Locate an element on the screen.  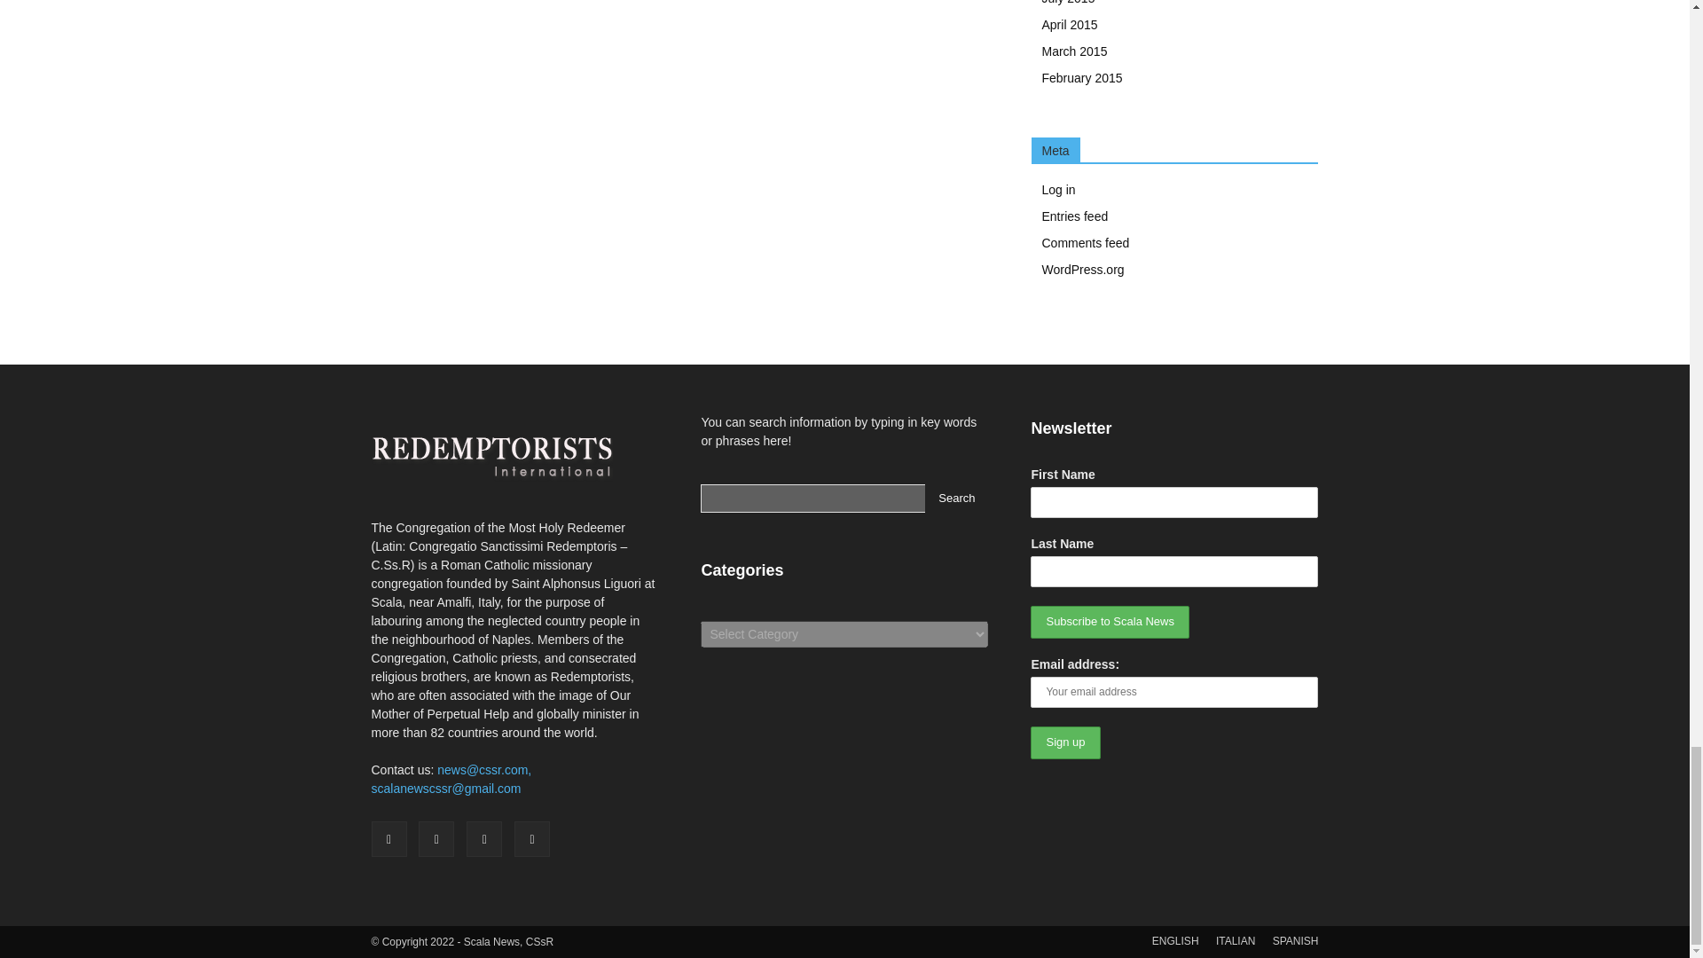
Search is located at coordinates (956, 499).